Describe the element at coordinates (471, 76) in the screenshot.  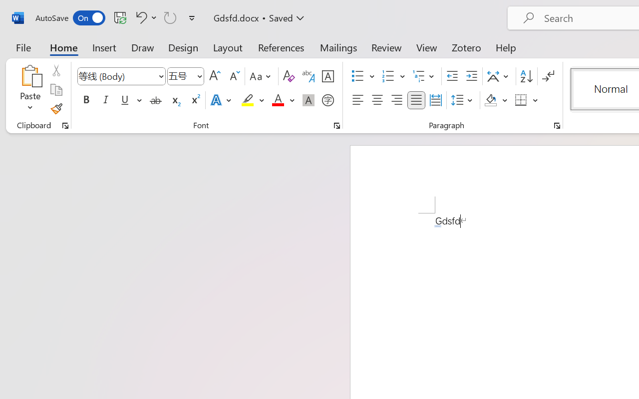
I see `Increase Indent` at that location.